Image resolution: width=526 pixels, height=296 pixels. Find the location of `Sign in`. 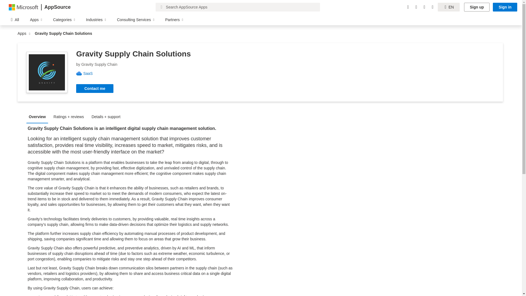

Sign in is located at coordinates (505, 7).